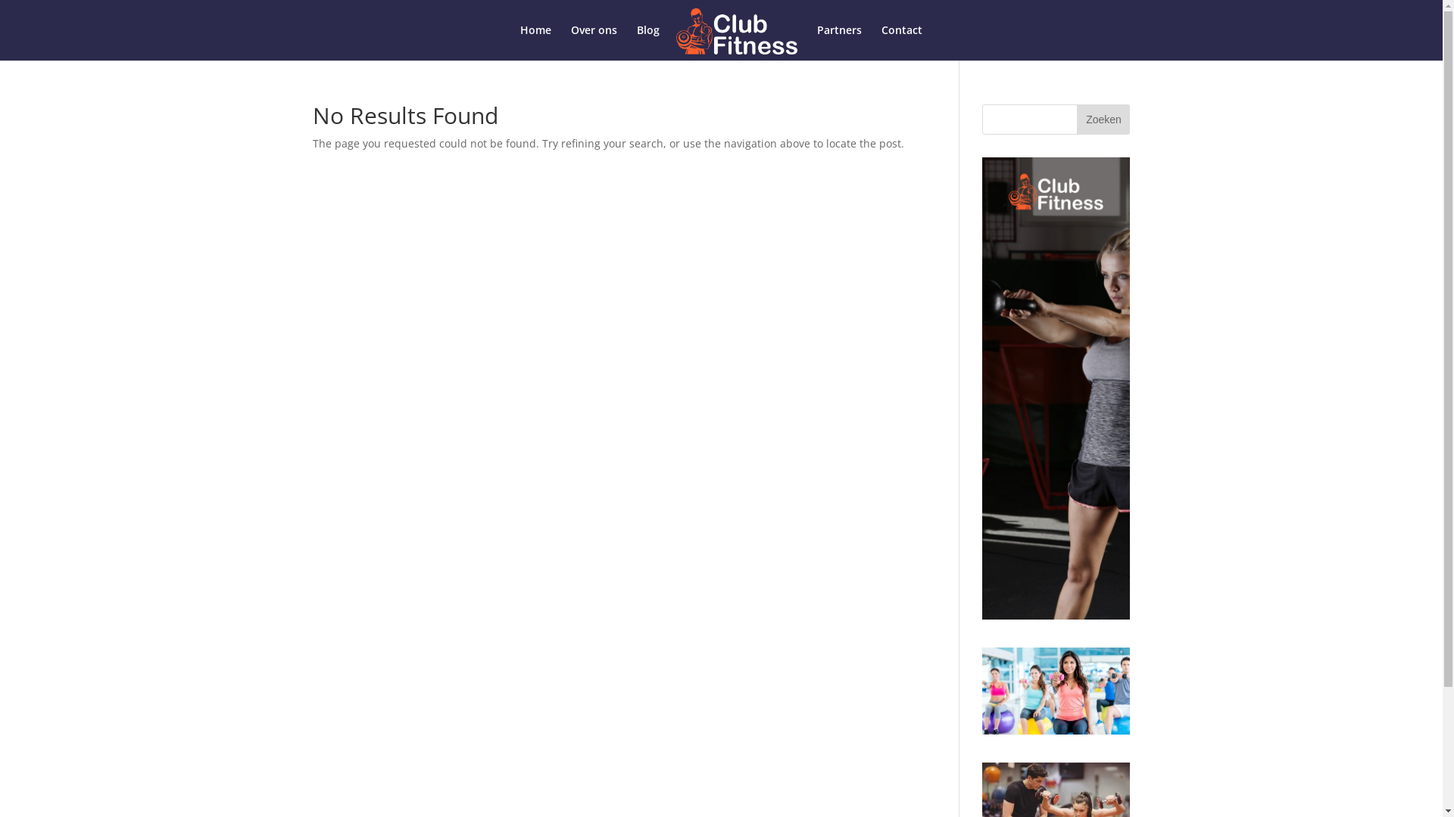  What do you see at coordinates (536, 42) in the screenshot?
I see `Home` at bounding box center [536, 42].